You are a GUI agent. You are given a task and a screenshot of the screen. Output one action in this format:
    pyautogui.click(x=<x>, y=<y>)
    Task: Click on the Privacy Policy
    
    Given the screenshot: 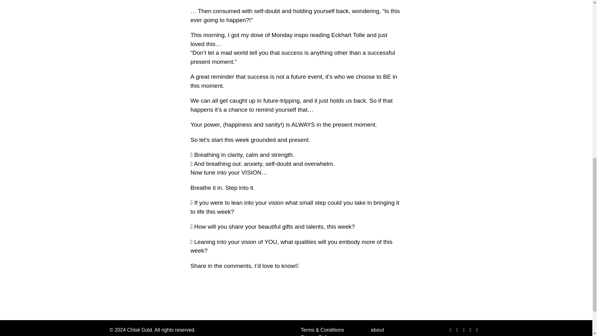 What is the action you would take?
    pyautogui.click(x=316, y=335)
    